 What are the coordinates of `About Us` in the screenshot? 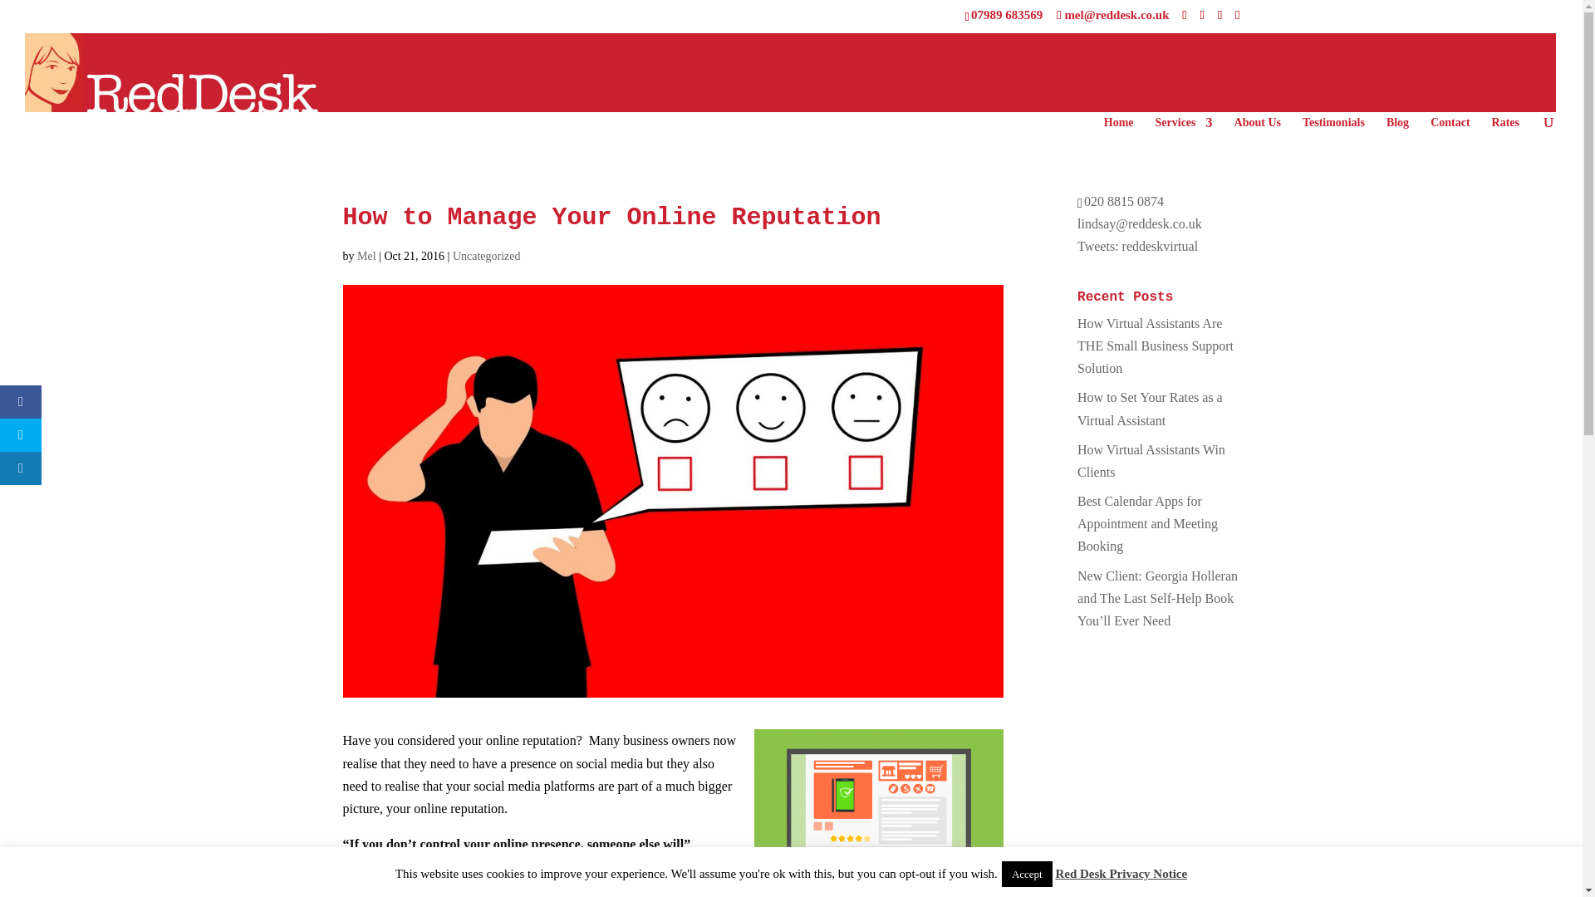 It's located at (1258, 129).